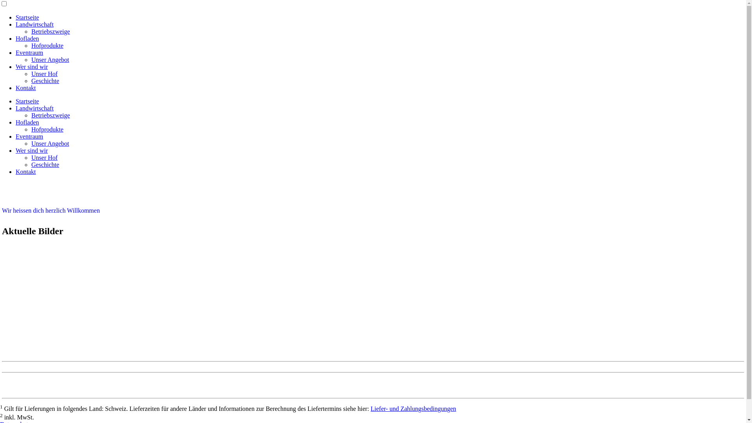 This screenshot has height=423, width=752. Describe the element at coordinates (32, 150) in the screenshot. I see `Wer sind wir` at that location.